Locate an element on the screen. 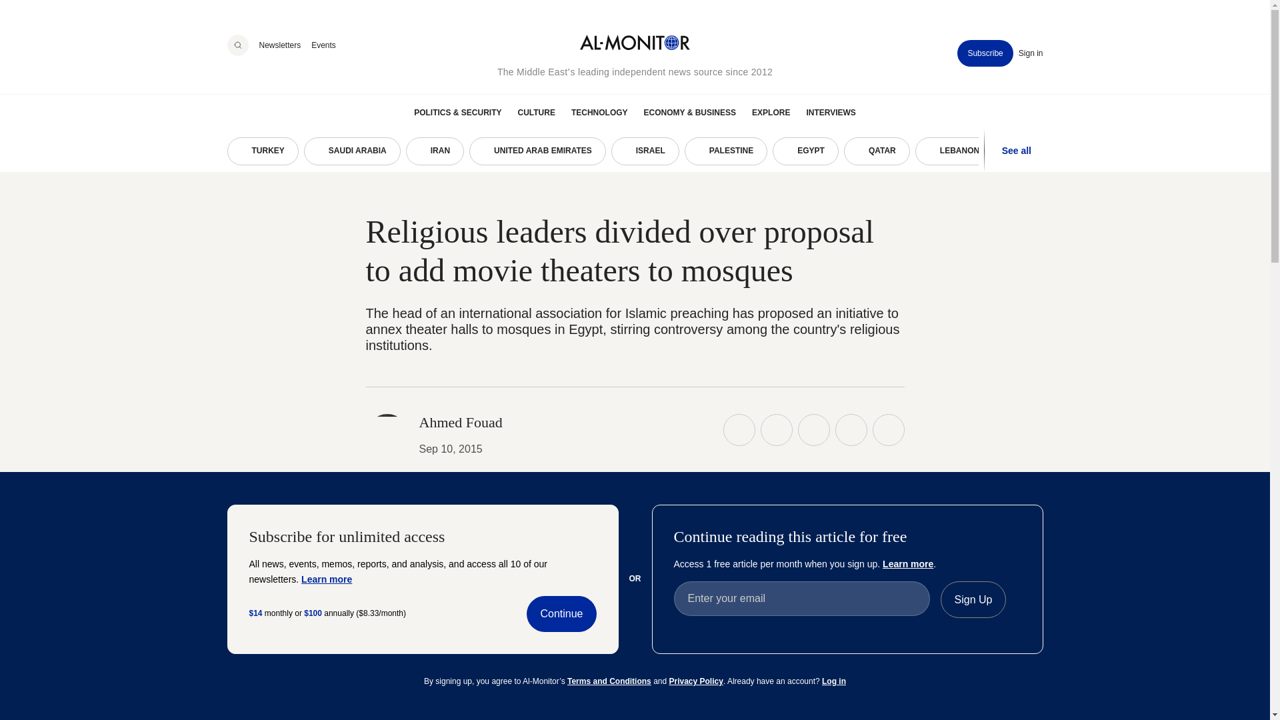 The height and width of the screenshot is (720, 1280). Subscribe is located at coordinates (985, 53).